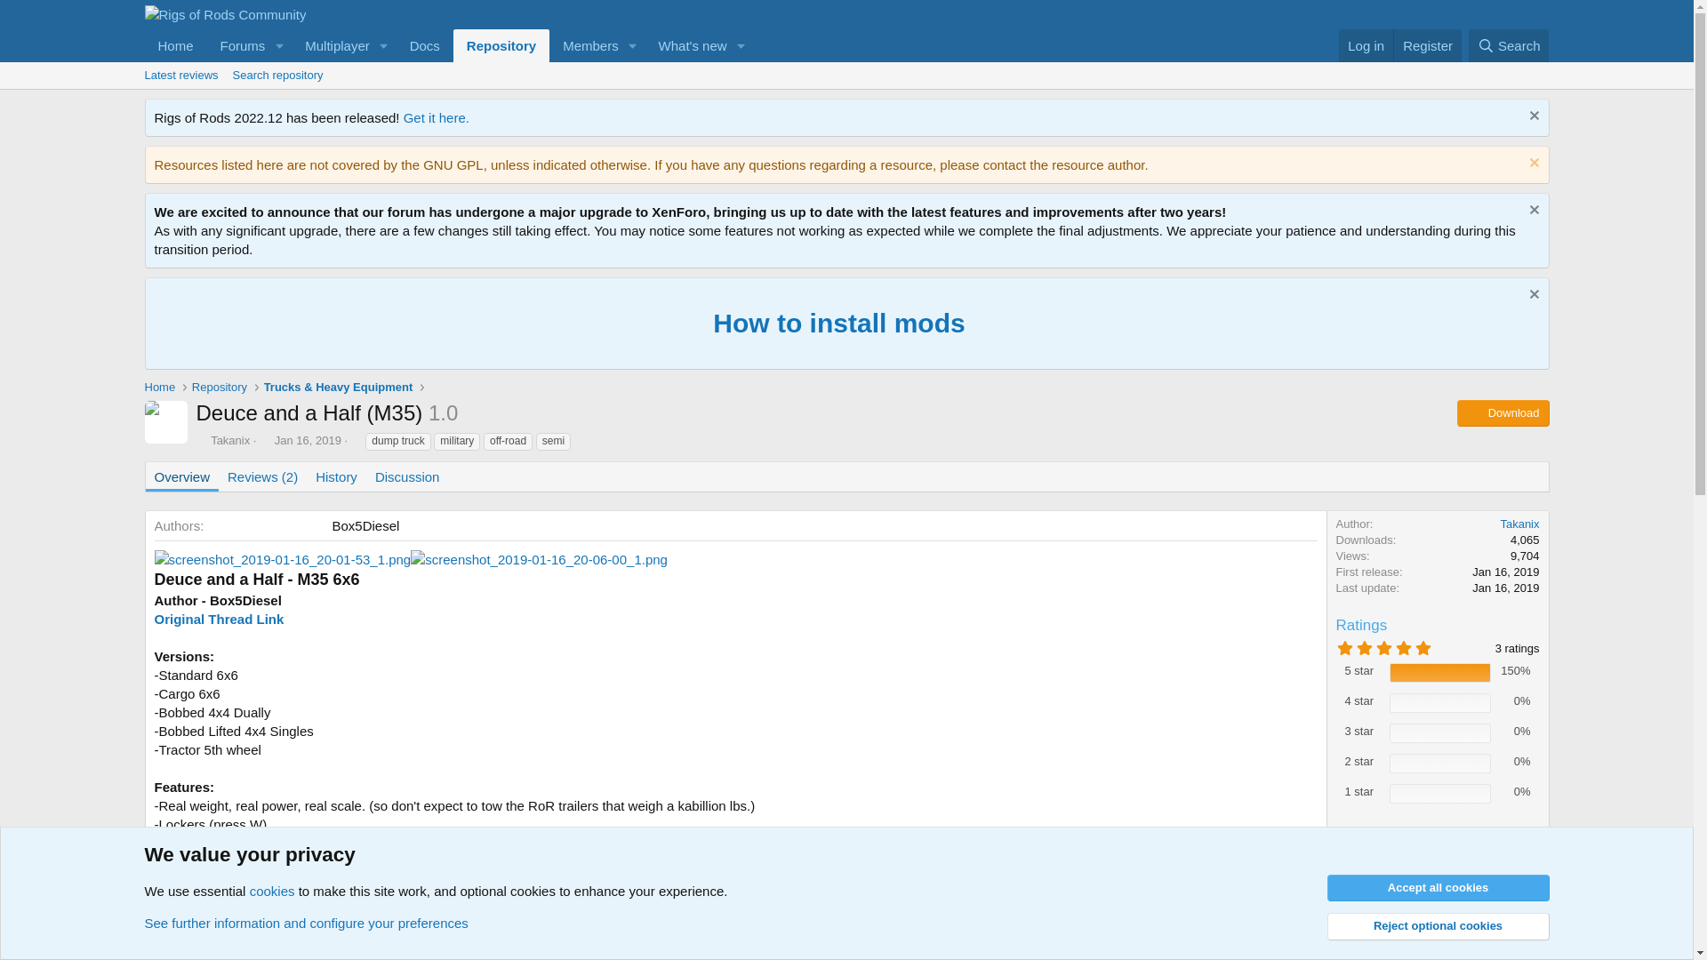 The image size is (1707, 960). What do you see at coordinates (180, 76) in the screenshot?
I see `Latest reviews` at bounding box center [180, 76].